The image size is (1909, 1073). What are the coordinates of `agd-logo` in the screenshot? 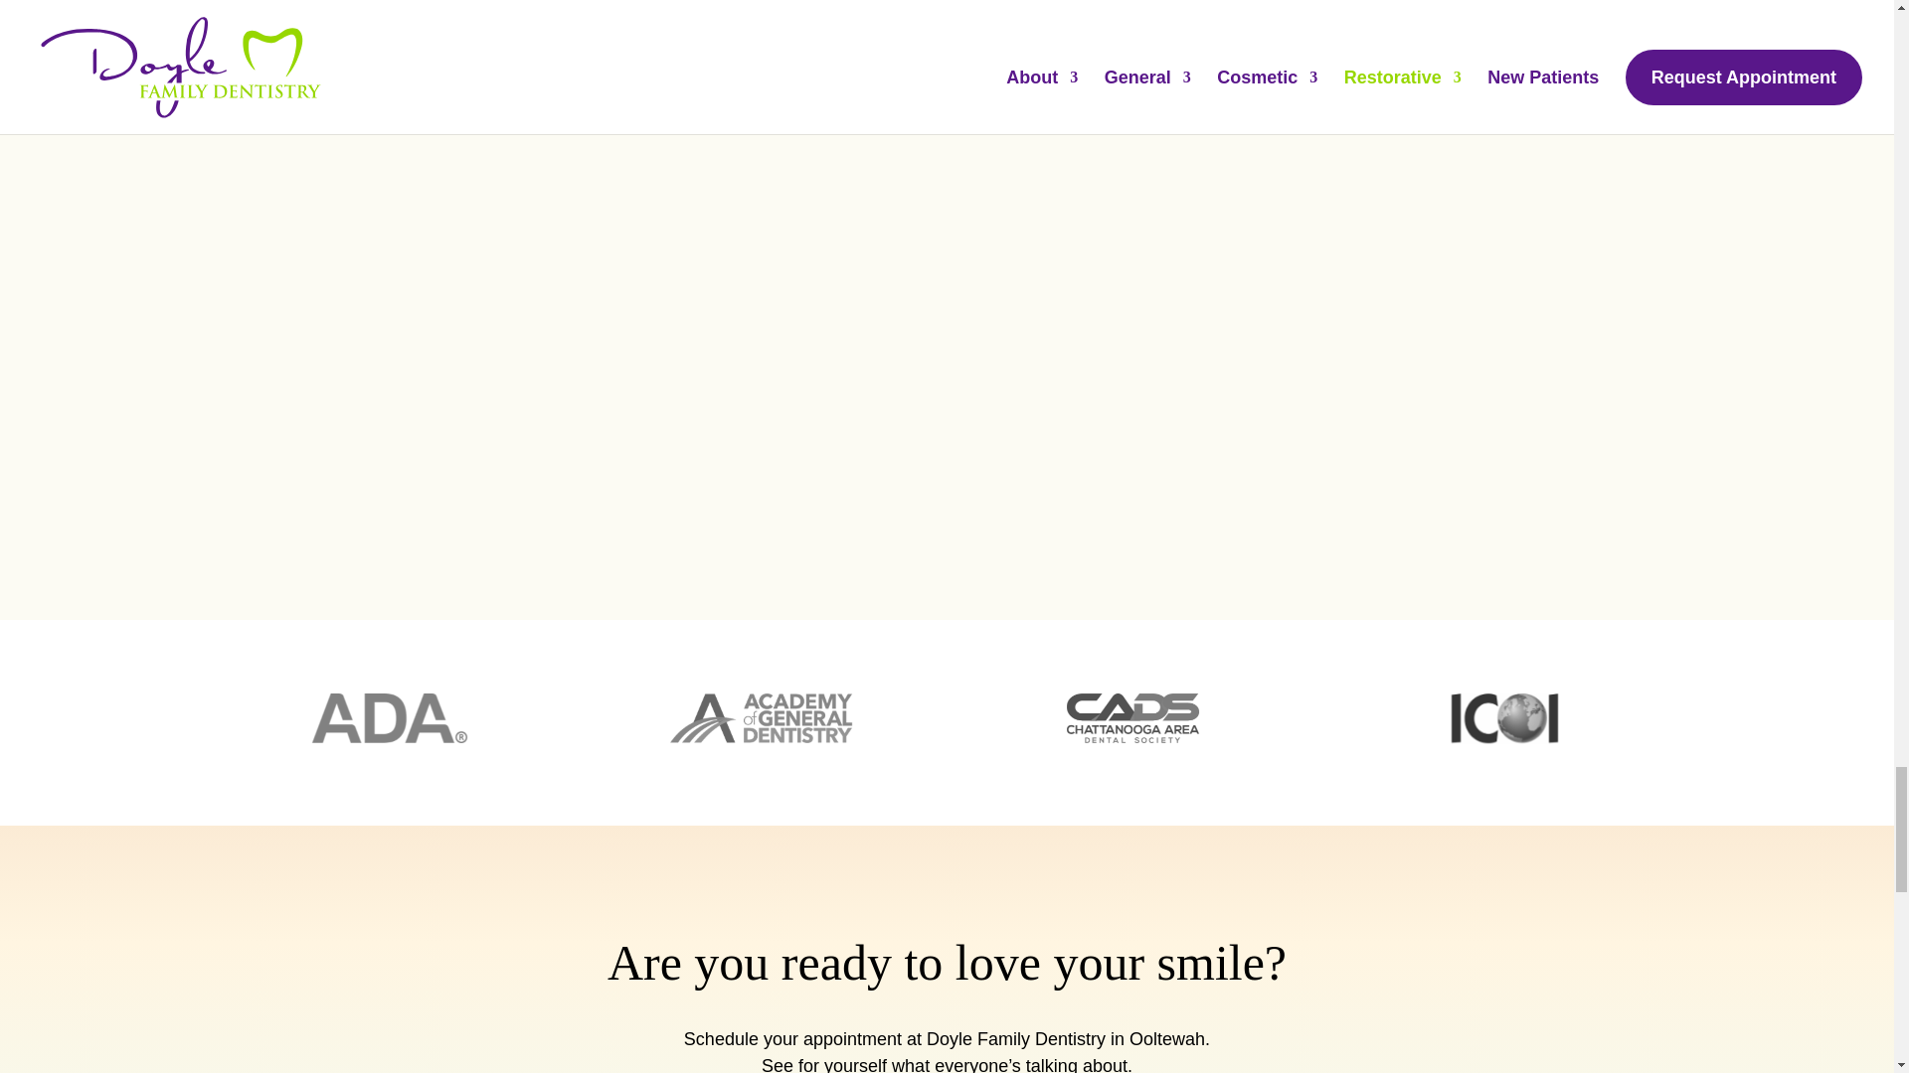 It's located at (760, 717).